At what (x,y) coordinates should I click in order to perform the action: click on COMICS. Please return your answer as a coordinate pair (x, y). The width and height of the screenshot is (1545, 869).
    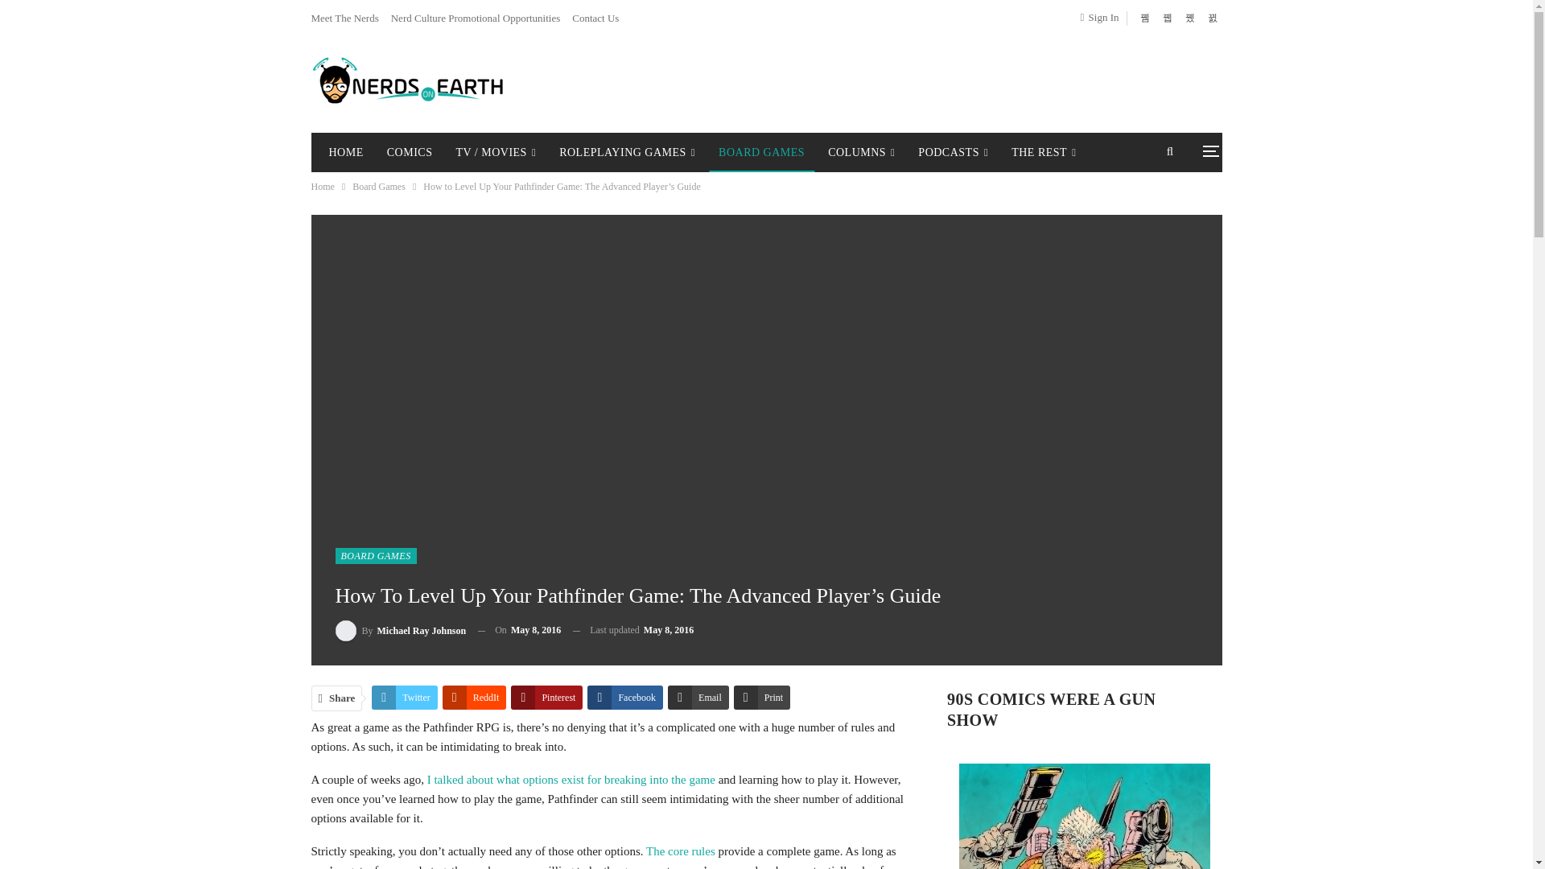
    Looking at the image, I should click on (409, 153).